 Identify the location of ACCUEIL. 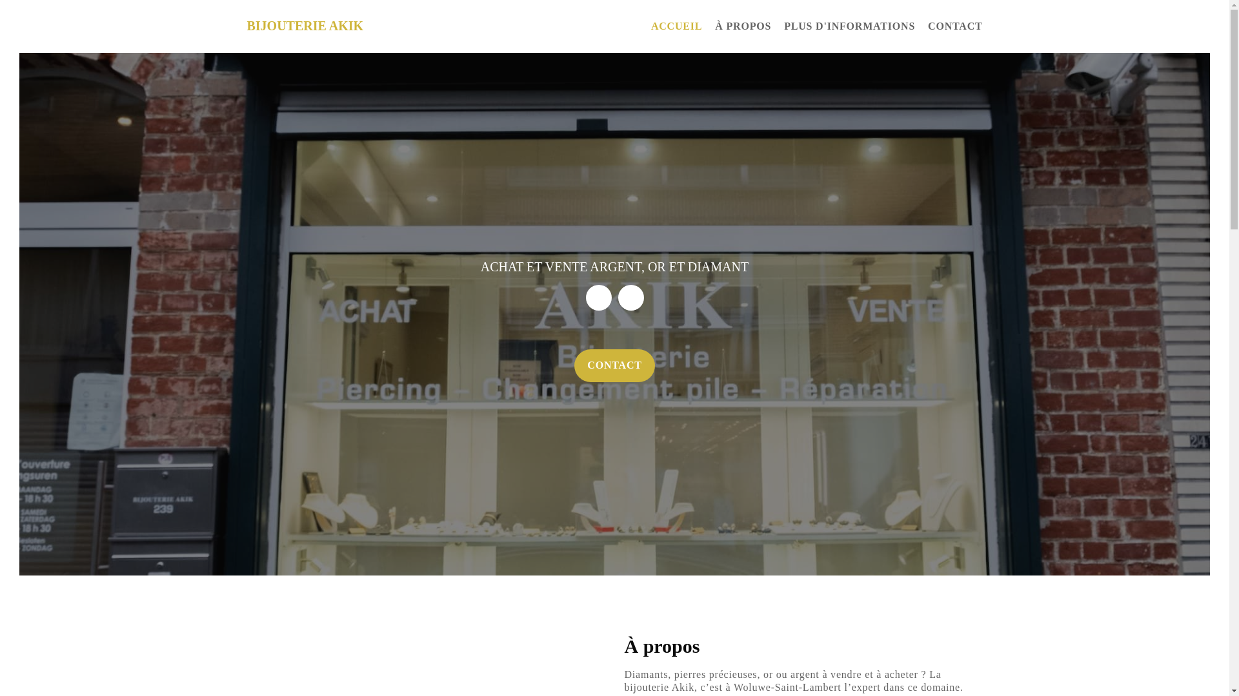
(670, 26).